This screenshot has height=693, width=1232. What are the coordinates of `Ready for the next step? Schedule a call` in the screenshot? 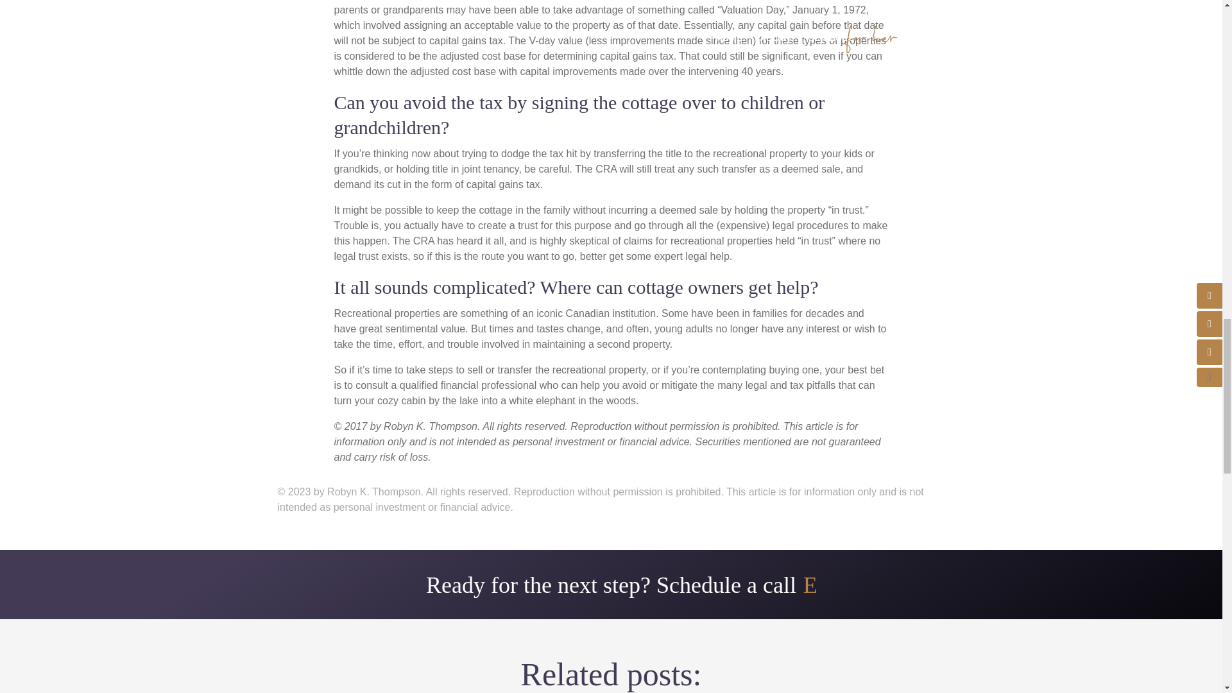 It's located at (611, 585).